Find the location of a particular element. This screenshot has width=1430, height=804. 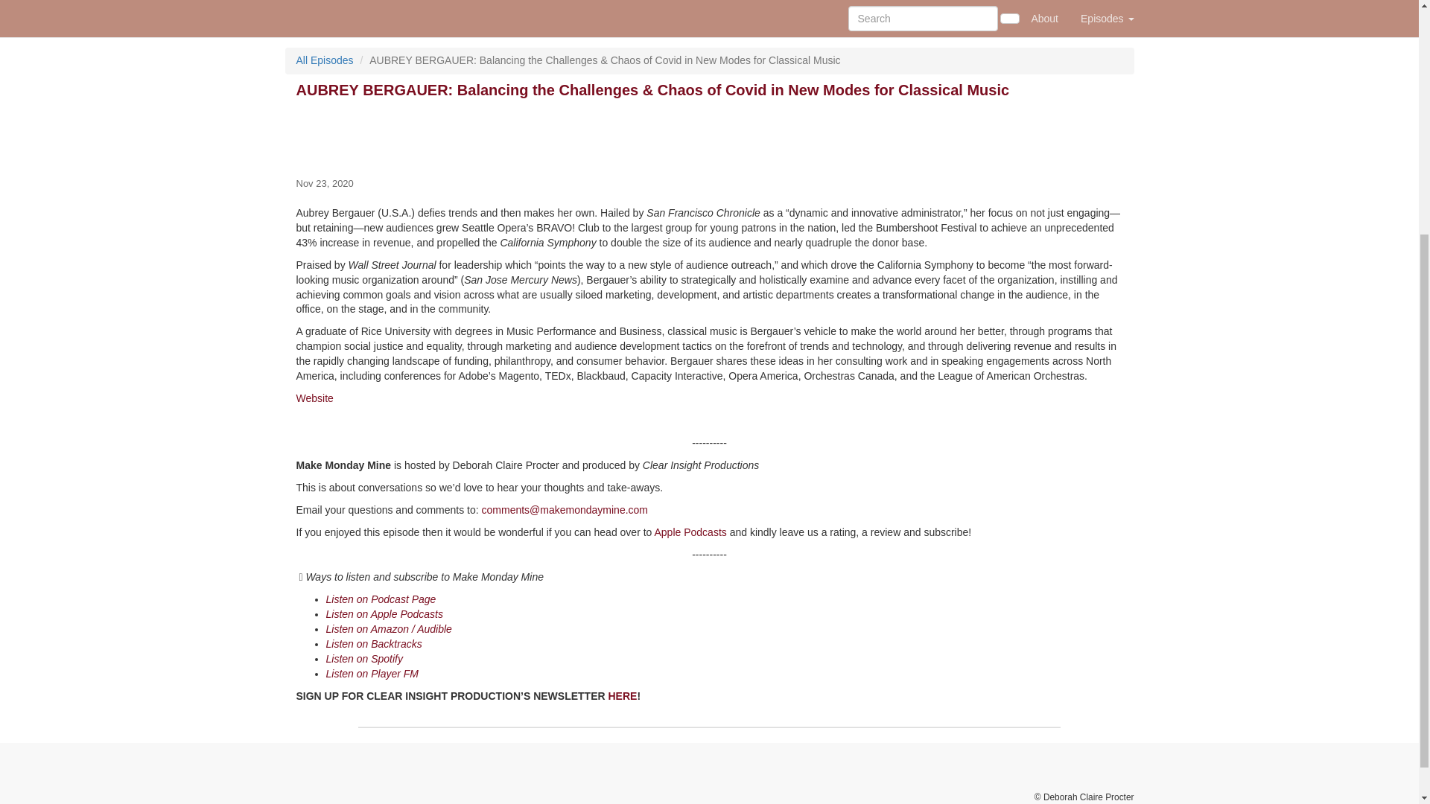

Apple Podcasts is located at coordinates (690, 532).